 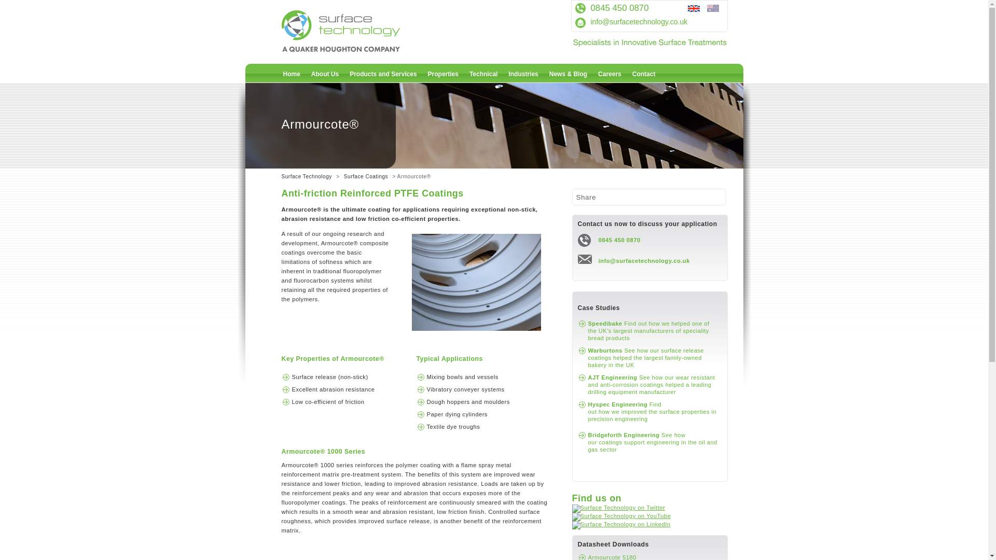 I want to click on Surface Technology on YouTube, so click(x=621, y=516).